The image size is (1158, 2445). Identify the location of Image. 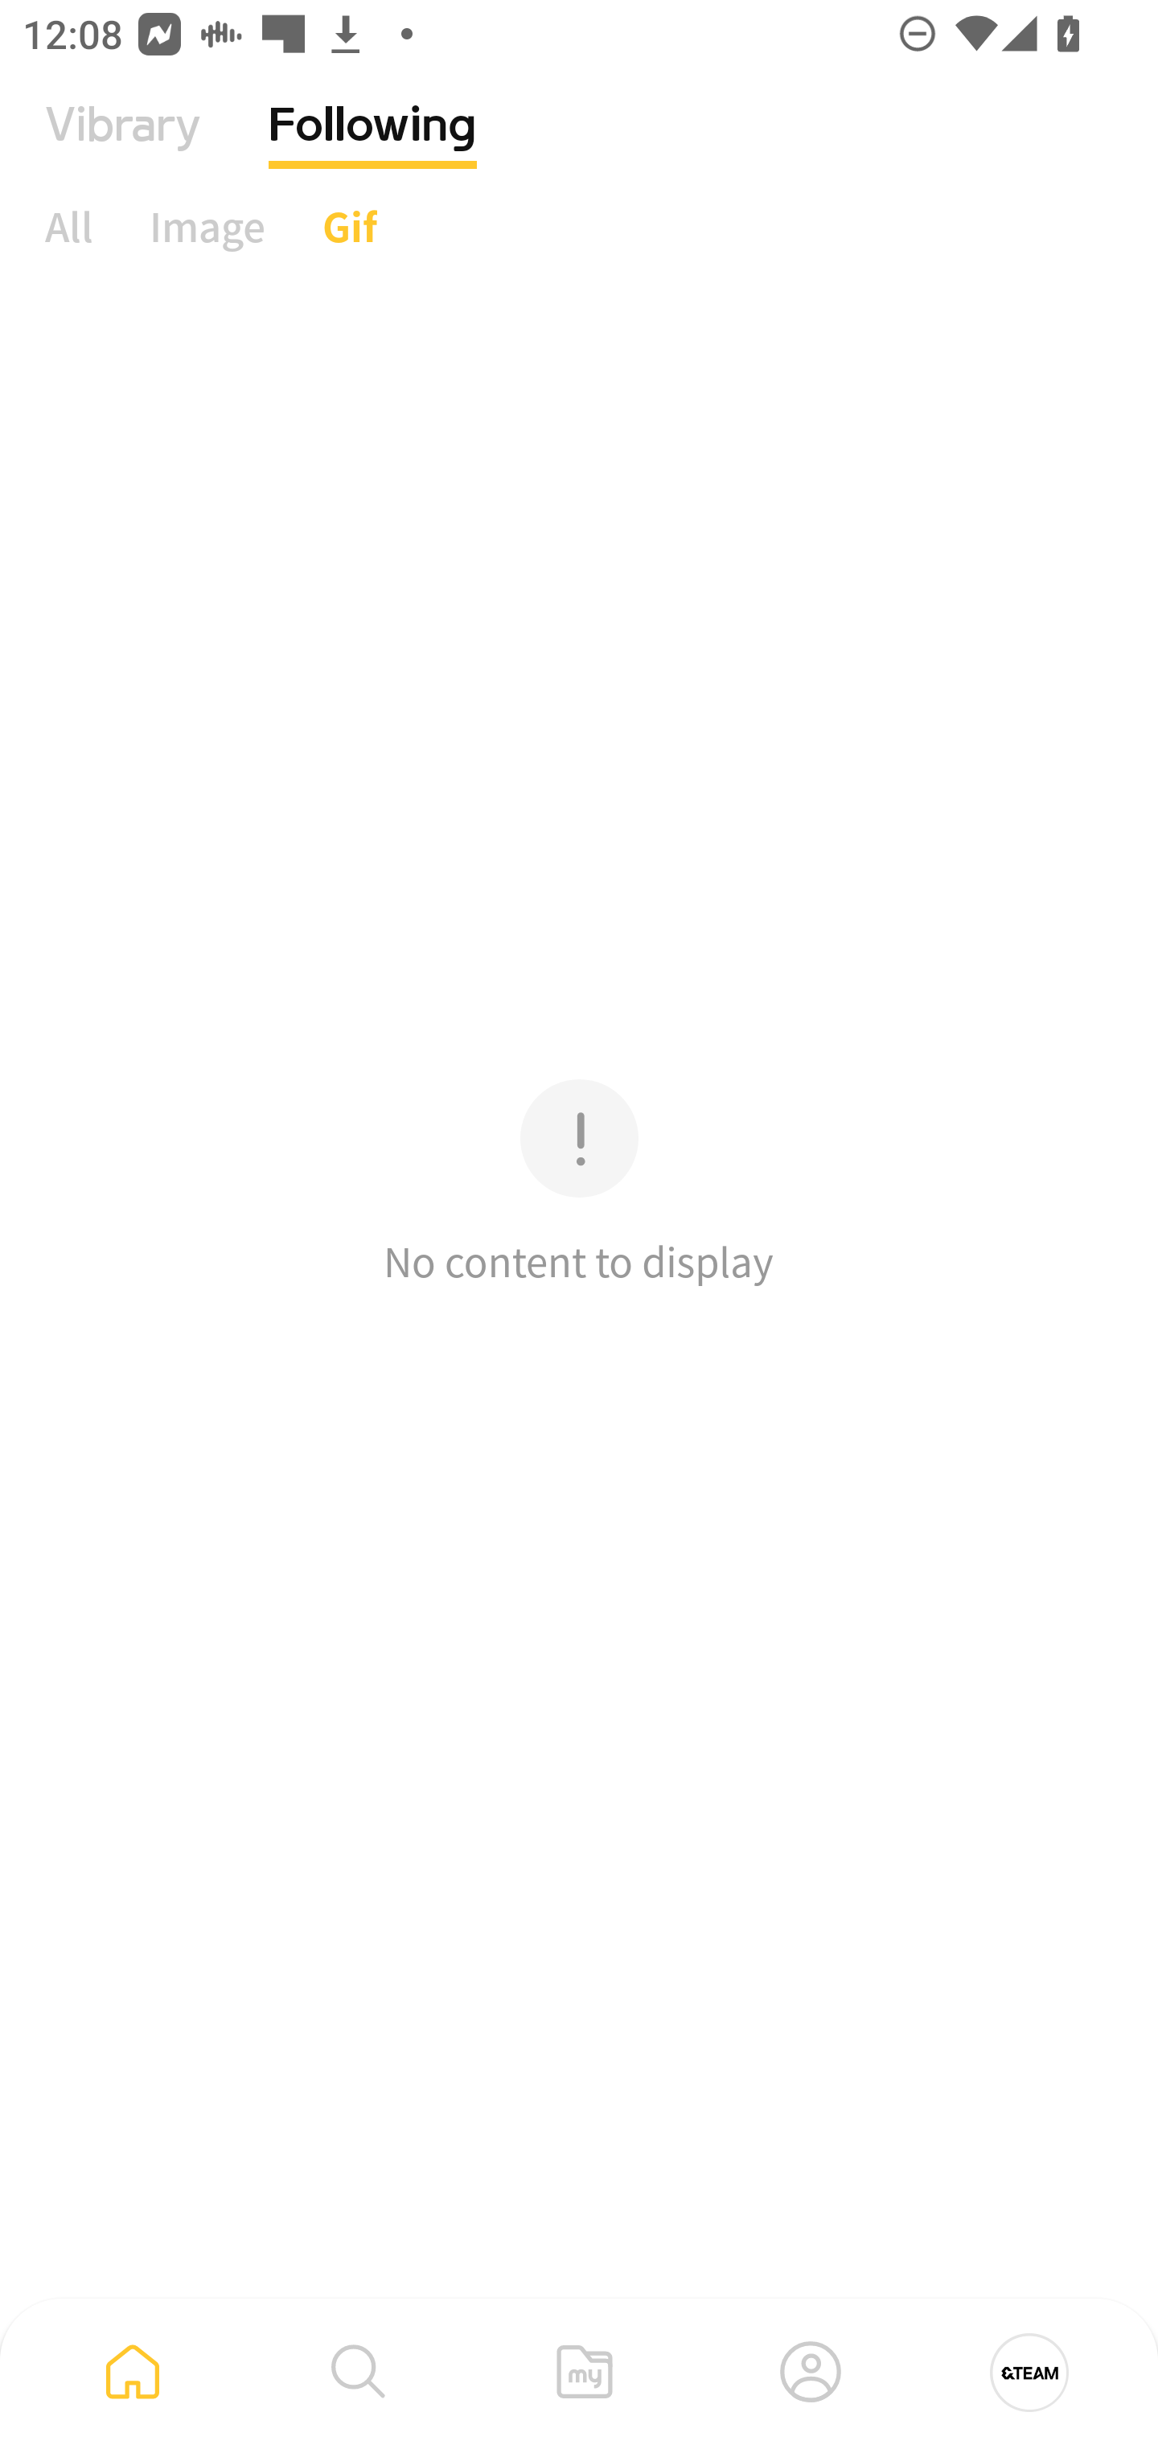
(207, 226).